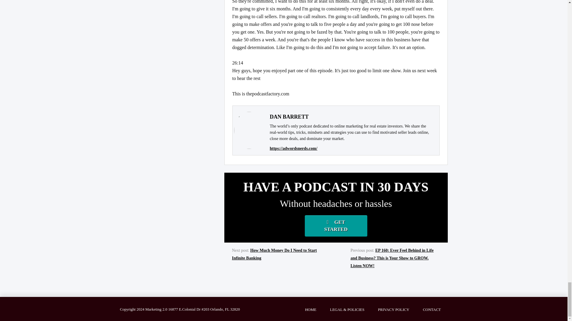  What do you see at coordinates (394, 309) in the screenshot?
I see `PRIVACY POLICY` at bounding box center [394, 309].